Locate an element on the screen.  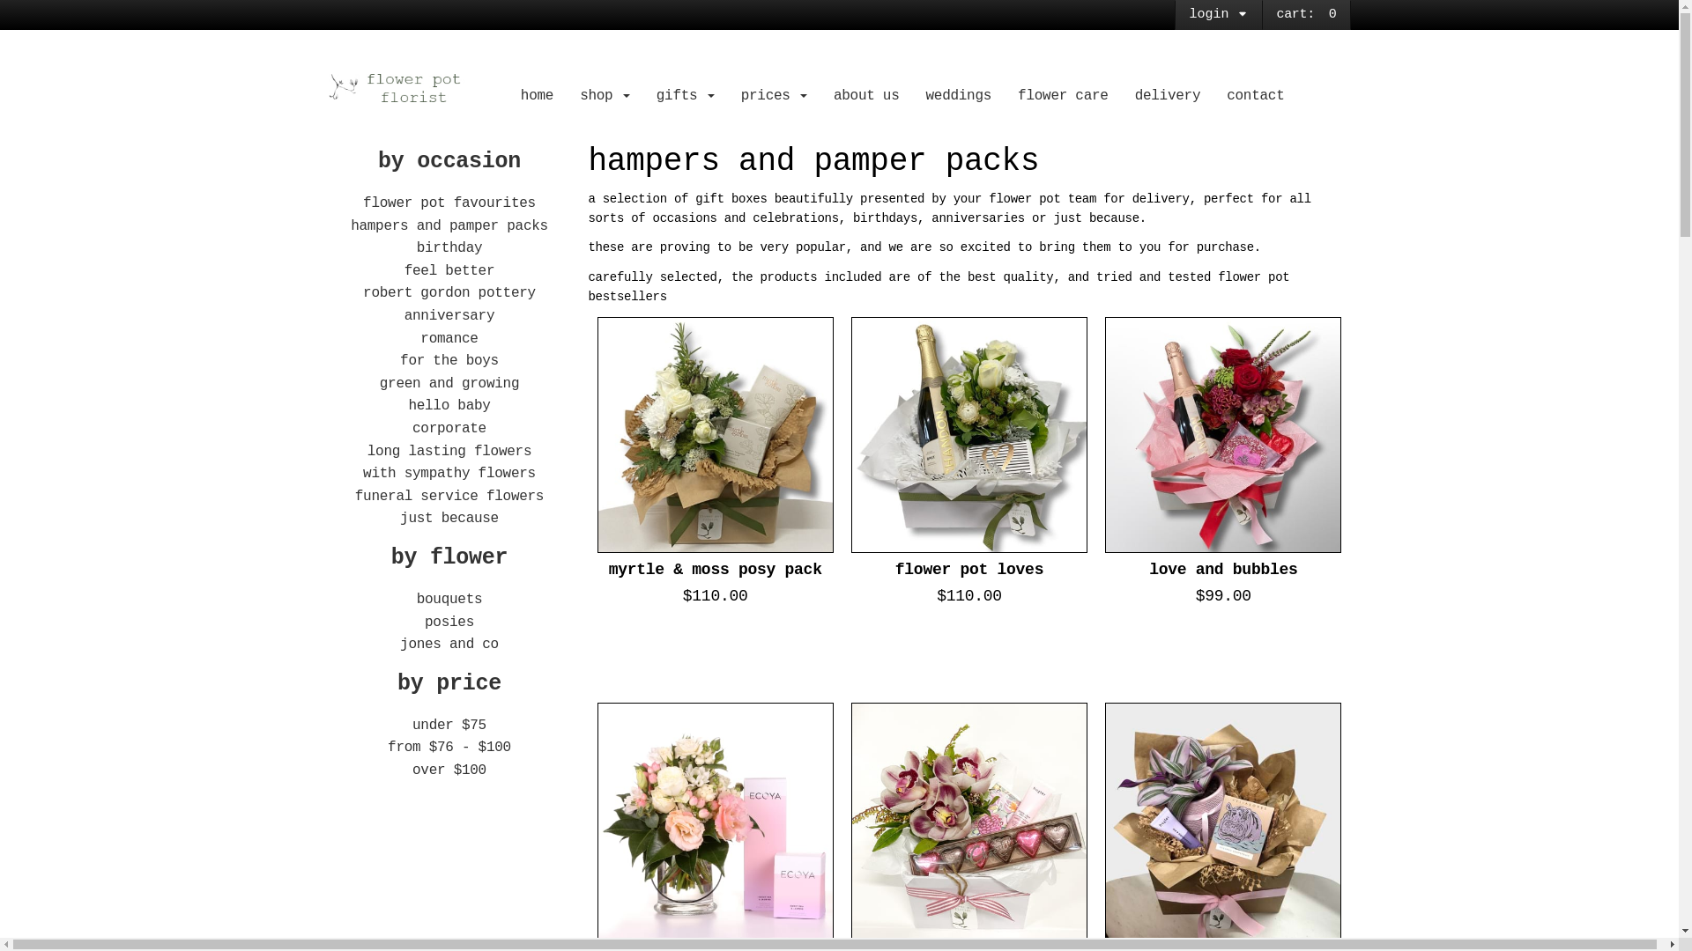
anniversary is located at coordinates (449, 316).